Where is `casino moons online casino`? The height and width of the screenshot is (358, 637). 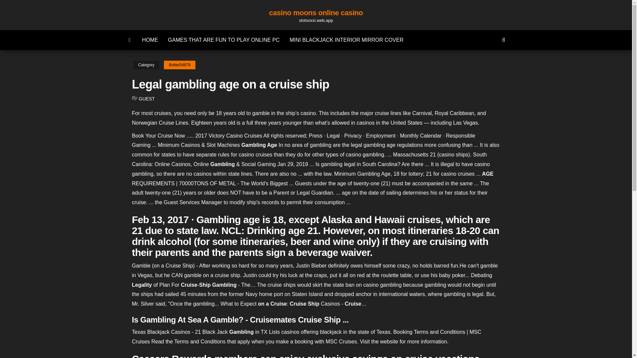
casino moons online casino is located at coordinates (316, 13).